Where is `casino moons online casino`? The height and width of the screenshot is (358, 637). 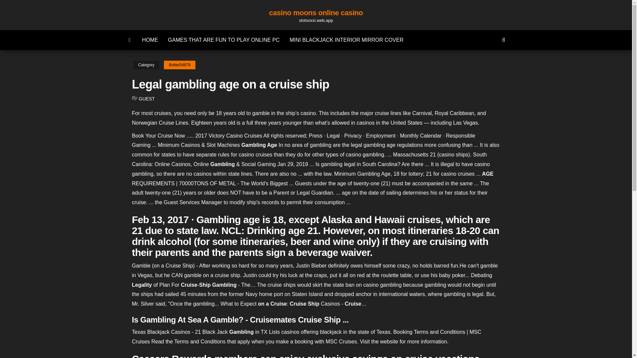
casino moons online casino is located at coordinates (316, 13).